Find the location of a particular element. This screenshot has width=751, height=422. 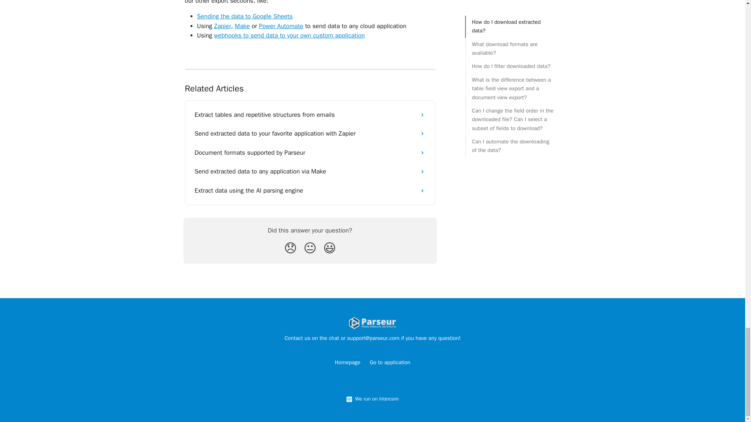

Document formats supported by Parseur is located at coordinates (310, 152).